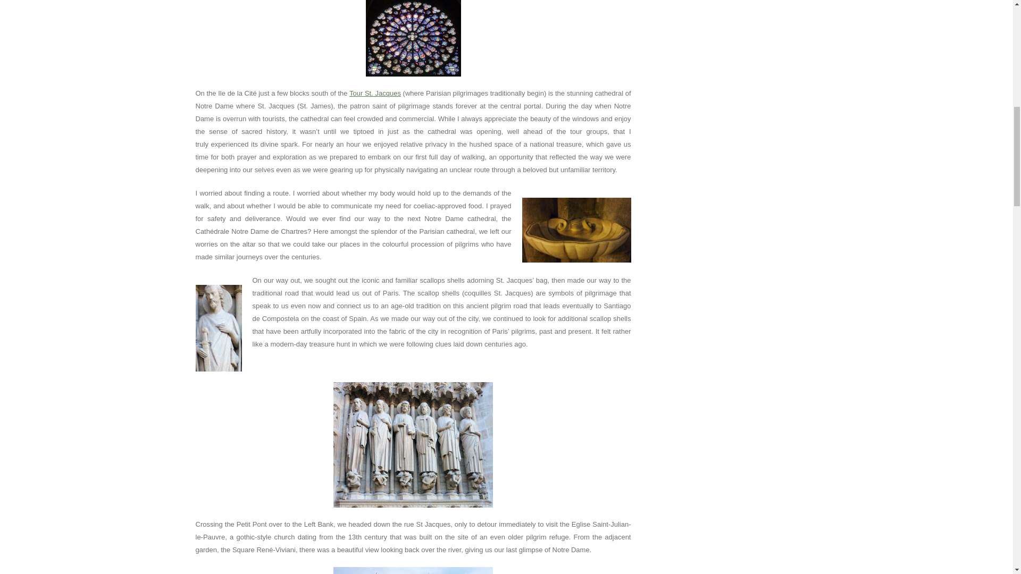 The height and width of the screenshot is (574, 1021). What do you see at coordinates (413, 571) in the screenshot?
I see `Notre Dame, Paris` at bounding box center [413, 571].